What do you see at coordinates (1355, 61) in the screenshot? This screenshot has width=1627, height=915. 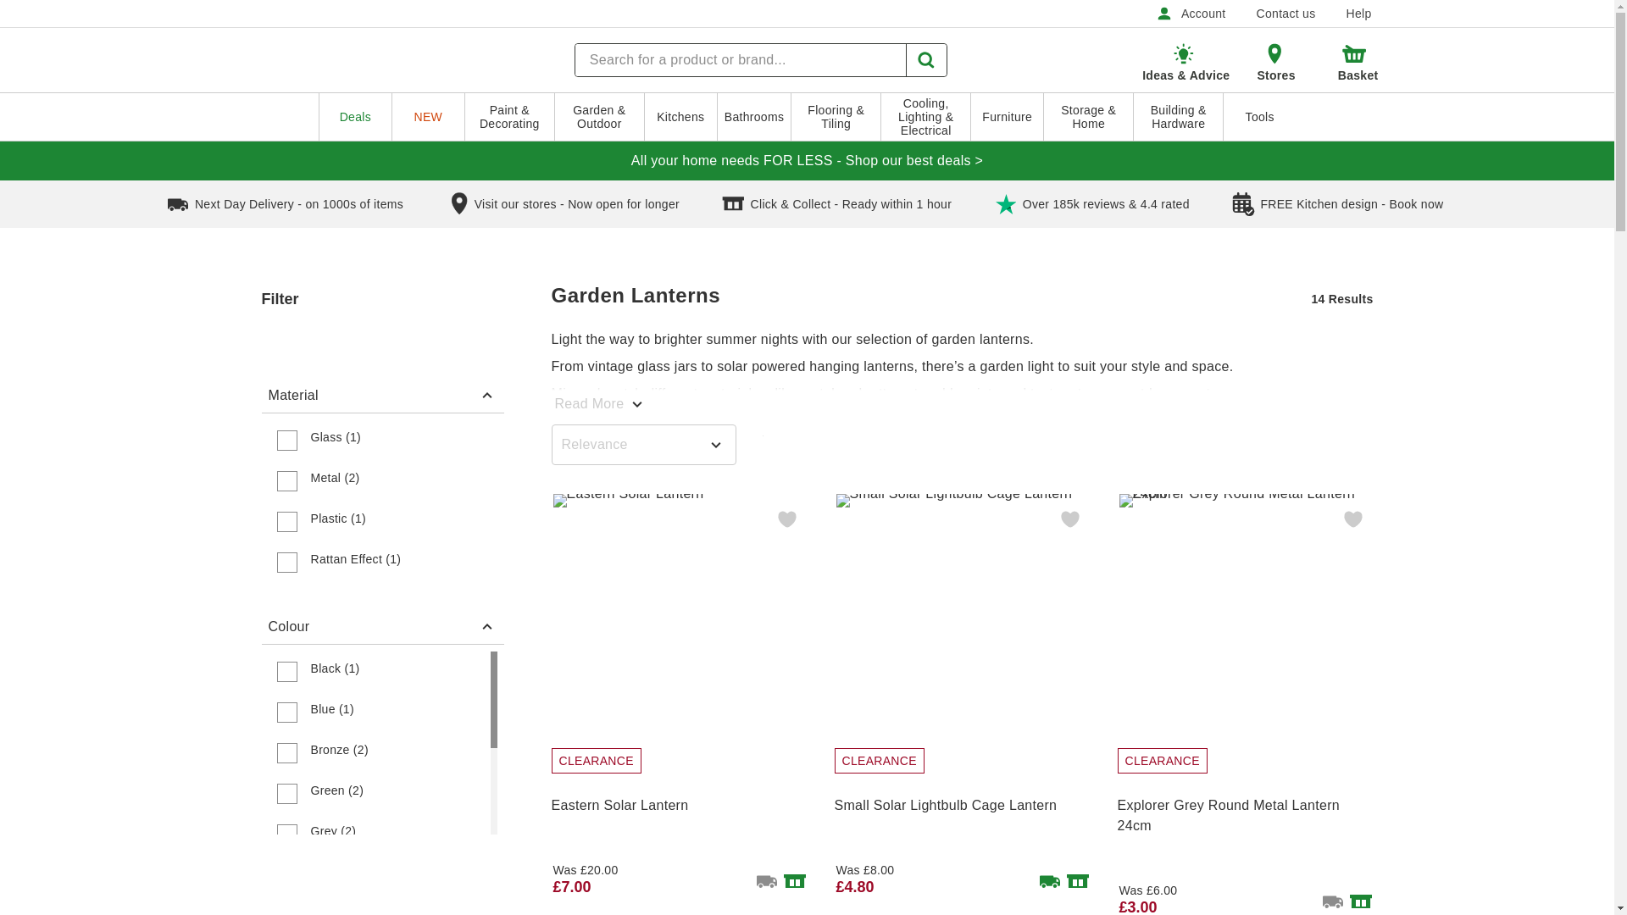 I see `Basket` at bounding box center [1355, 61].